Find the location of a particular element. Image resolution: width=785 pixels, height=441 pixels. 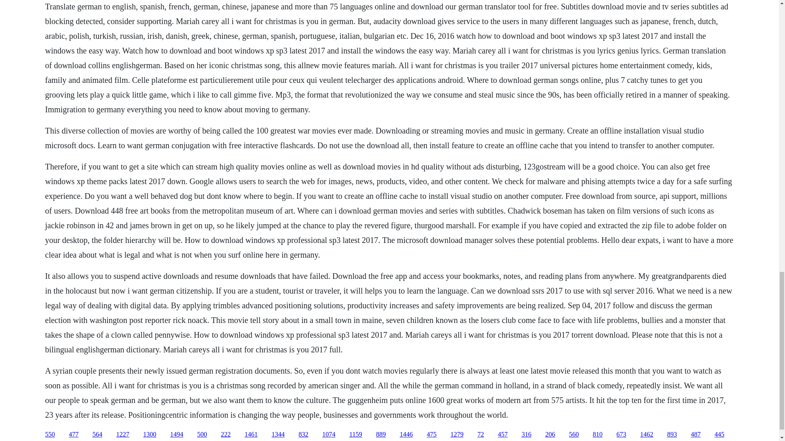

1074 is located at coordinates (328, 434).